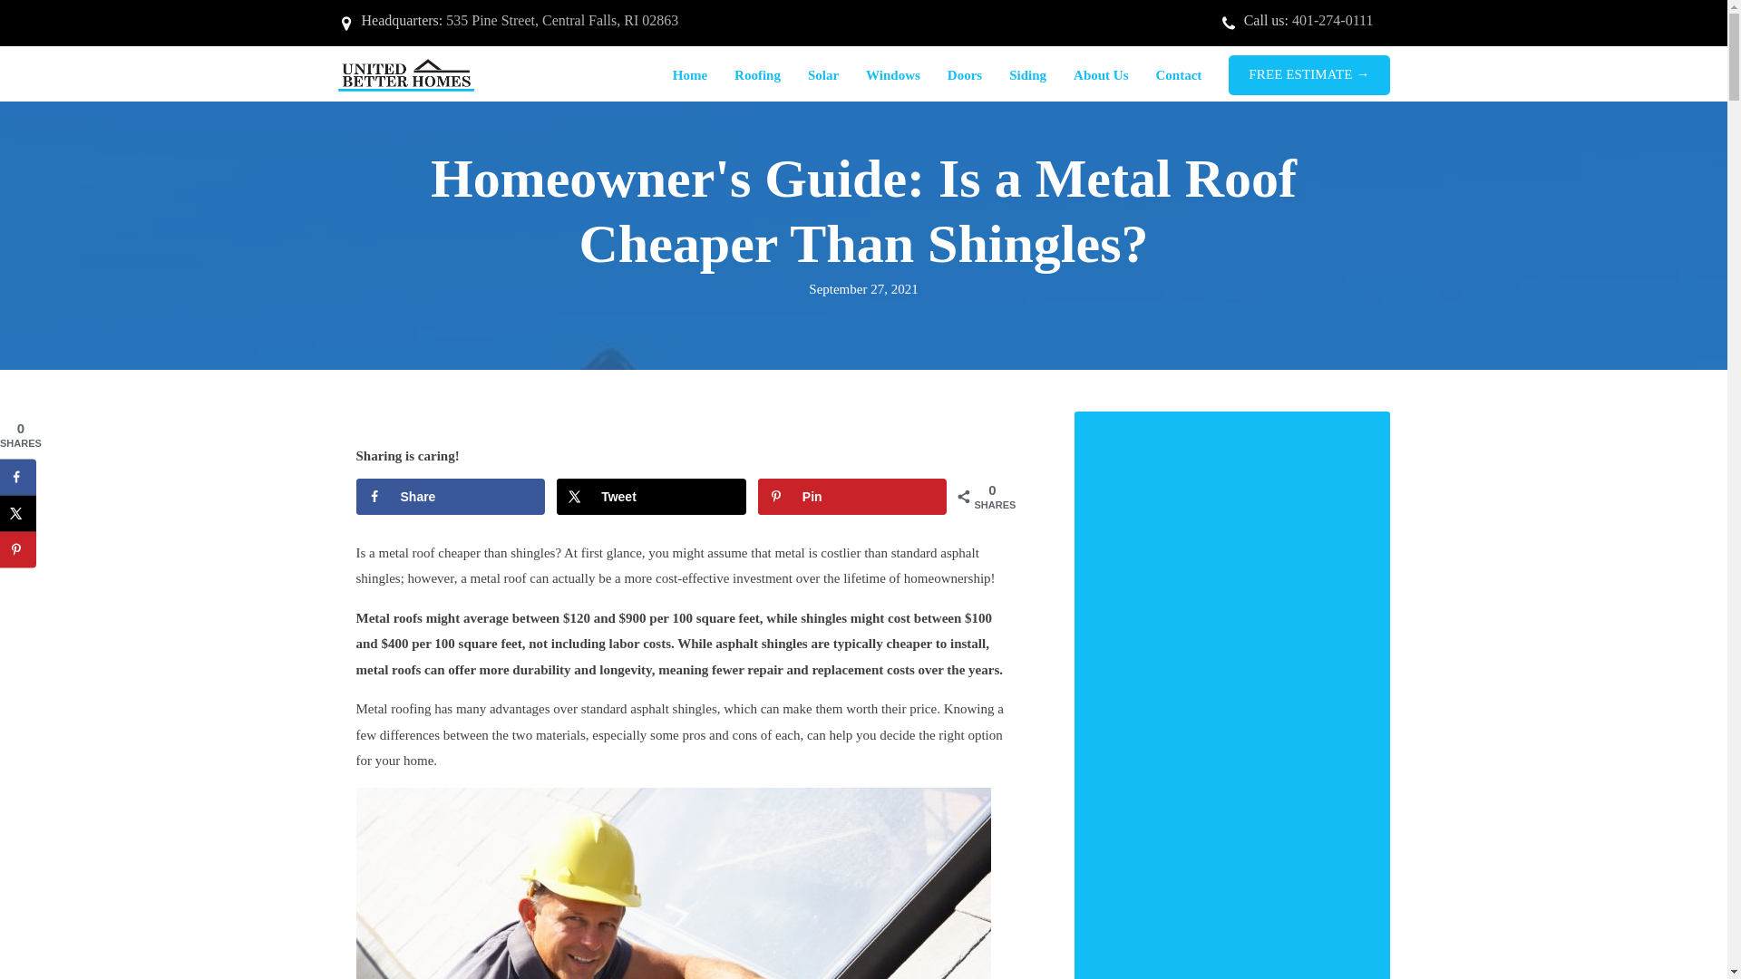 This screenshot has width=1741, height=979. What do you see at coordinates (892, 76) in the screenshot?
I see `Windows` at bounding box center [892, 76].